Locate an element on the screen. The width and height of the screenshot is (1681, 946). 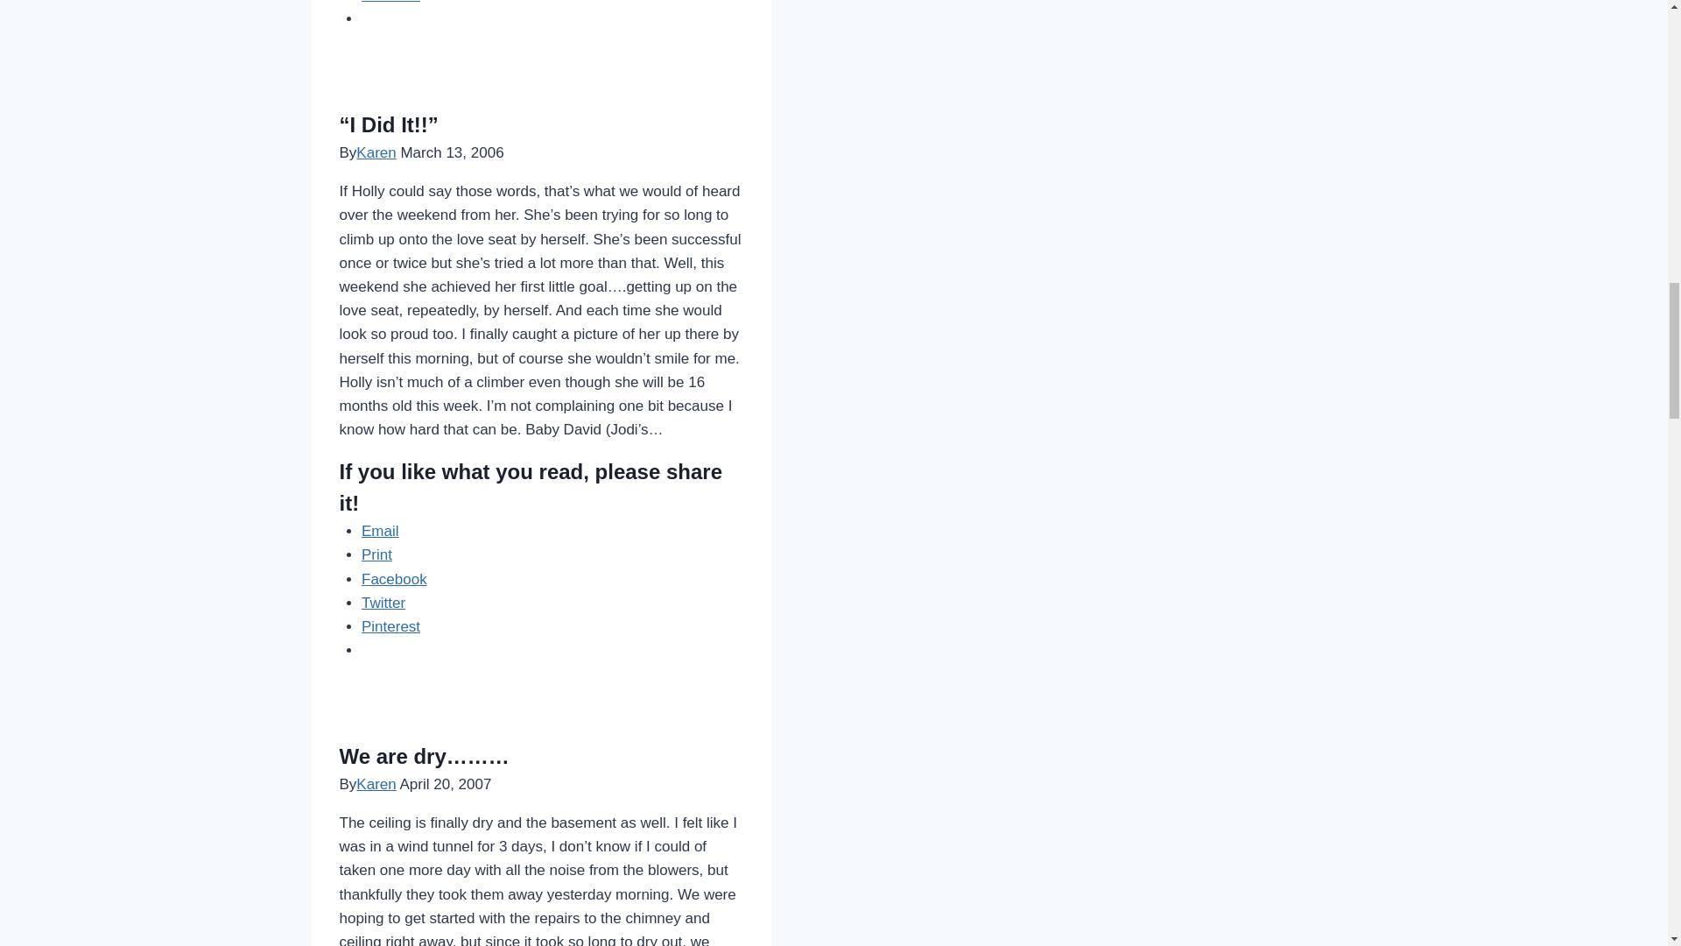
Click to share on Twitter is located at coordinates (383, 603).